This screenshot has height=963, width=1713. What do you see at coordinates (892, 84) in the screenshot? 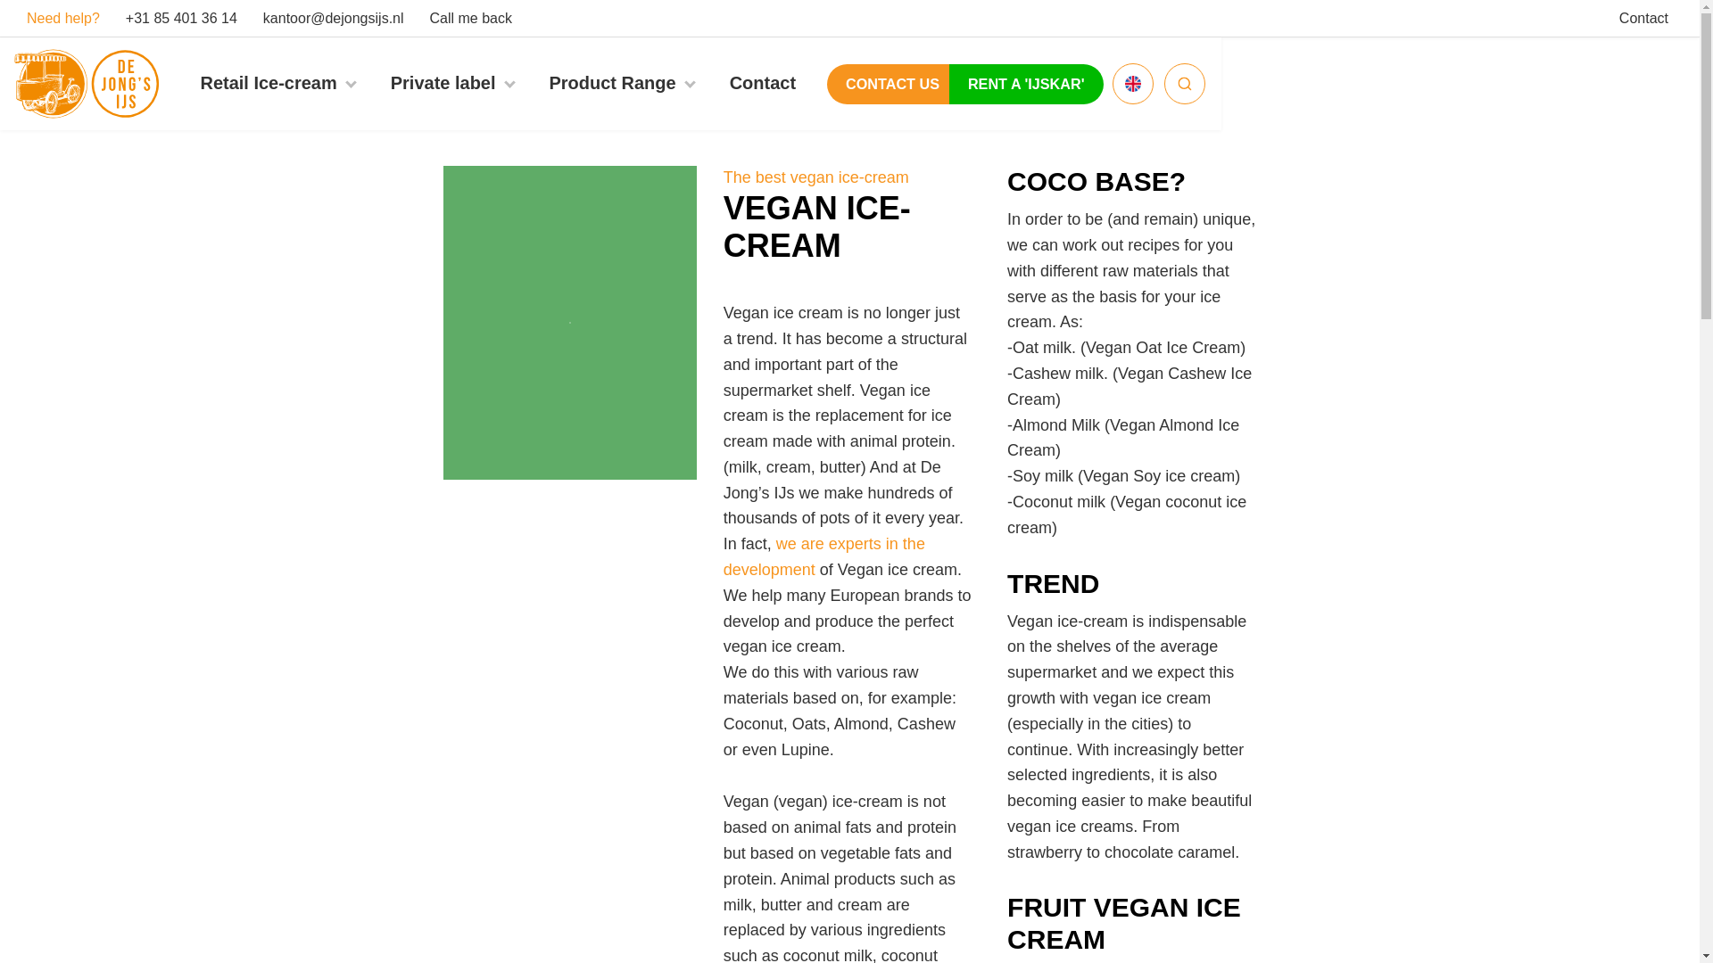
I see `CONTACT US` at bounding box center [892, 84].